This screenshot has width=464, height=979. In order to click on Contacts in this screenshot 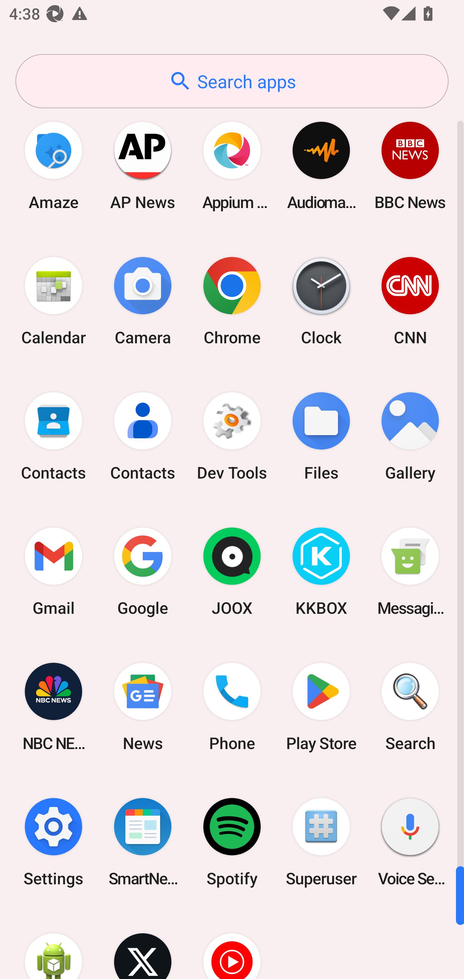, I will do `click(143, 437)`.